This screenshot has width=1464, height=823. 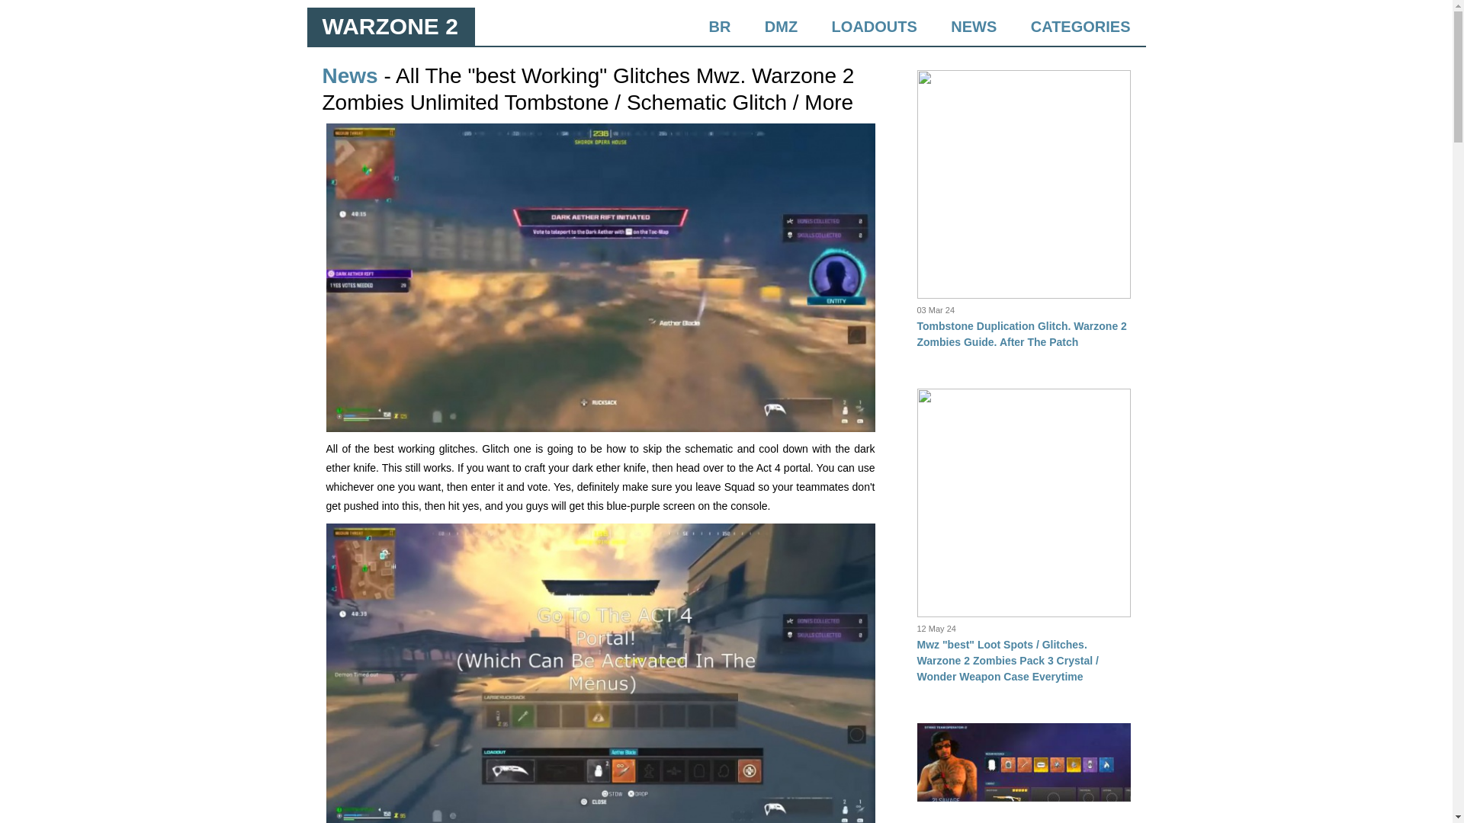 I want to click on WARZONE 2, so click(x=389, y=26).